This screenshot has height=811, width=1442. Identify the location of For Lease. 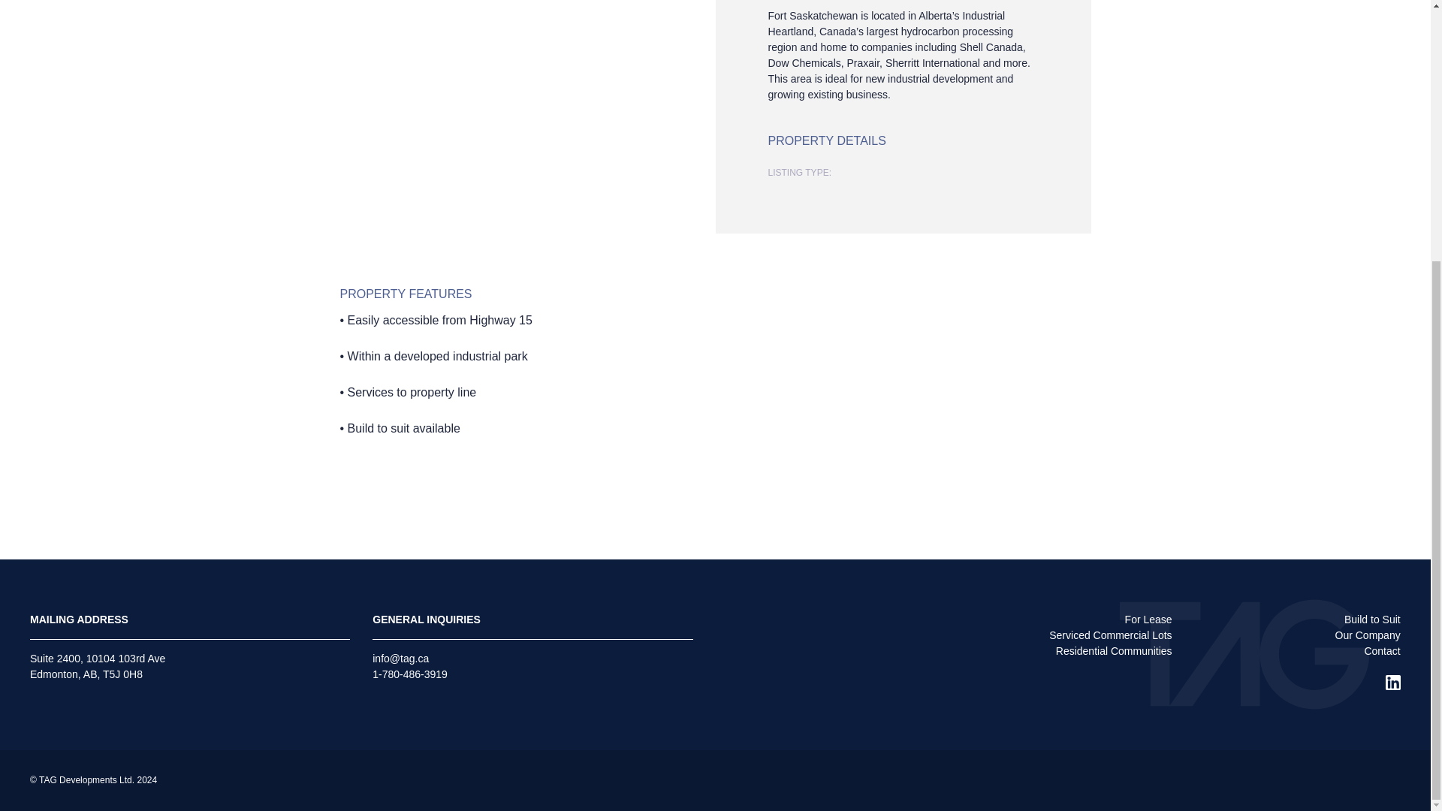
(1148, 619).